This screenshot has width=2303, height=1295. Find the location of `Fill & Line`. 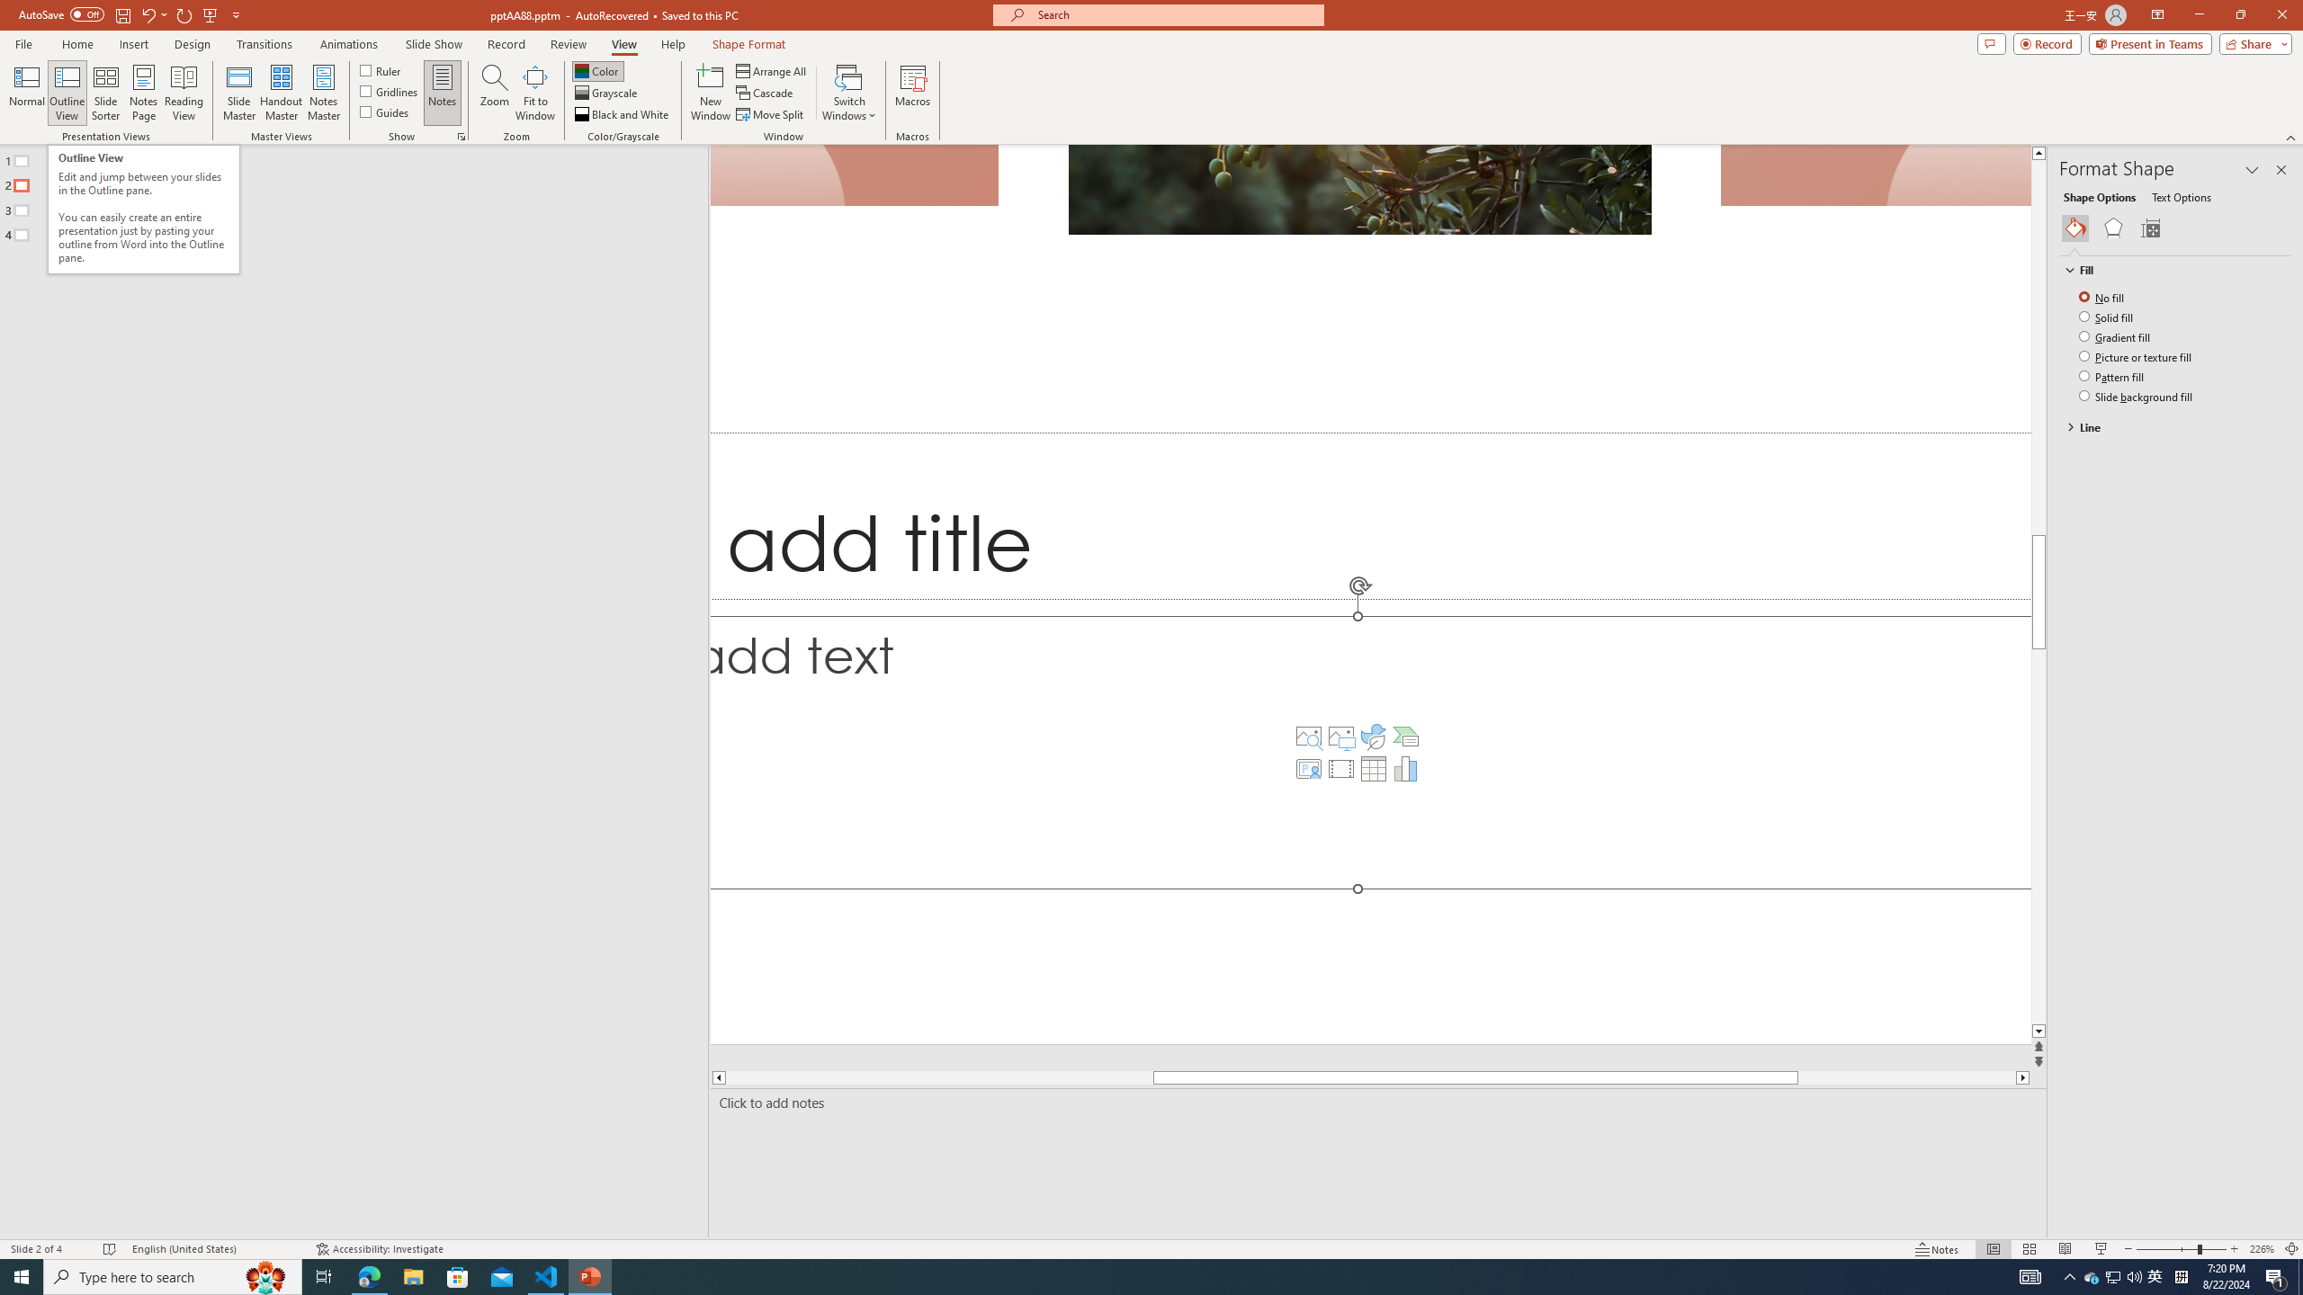

Fill & Line is located at coordinates (2074, 228).